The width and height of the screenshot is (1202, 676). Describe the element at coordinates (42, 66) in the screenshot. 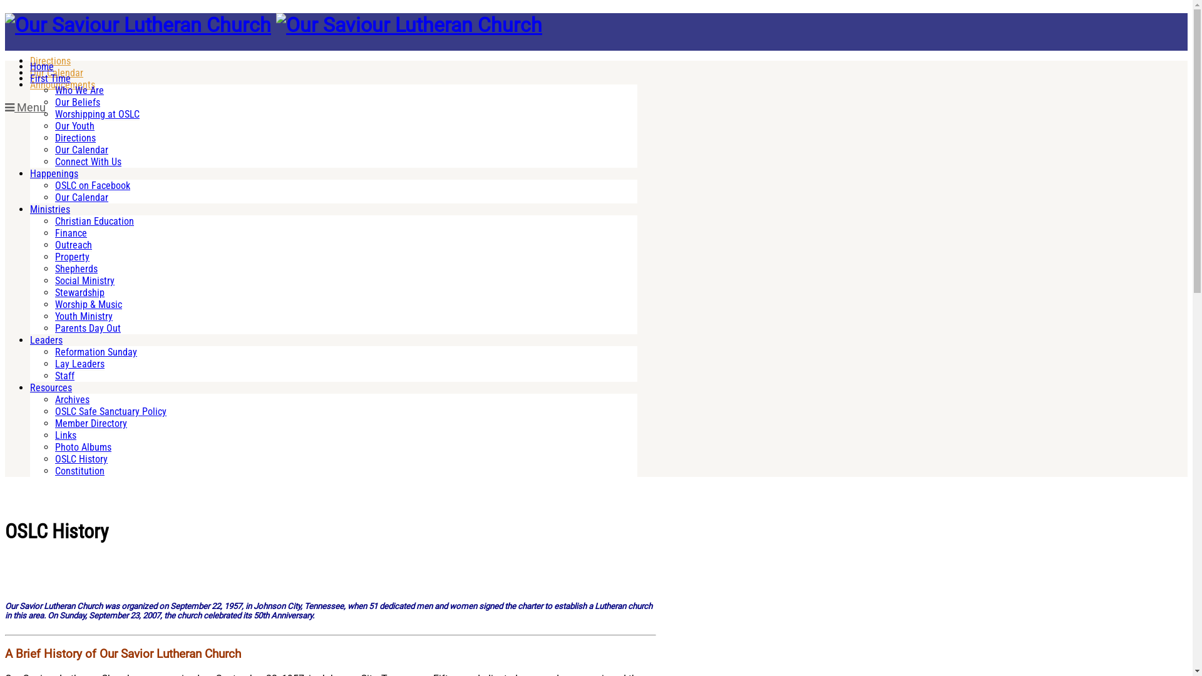

I see `Home` at that location.